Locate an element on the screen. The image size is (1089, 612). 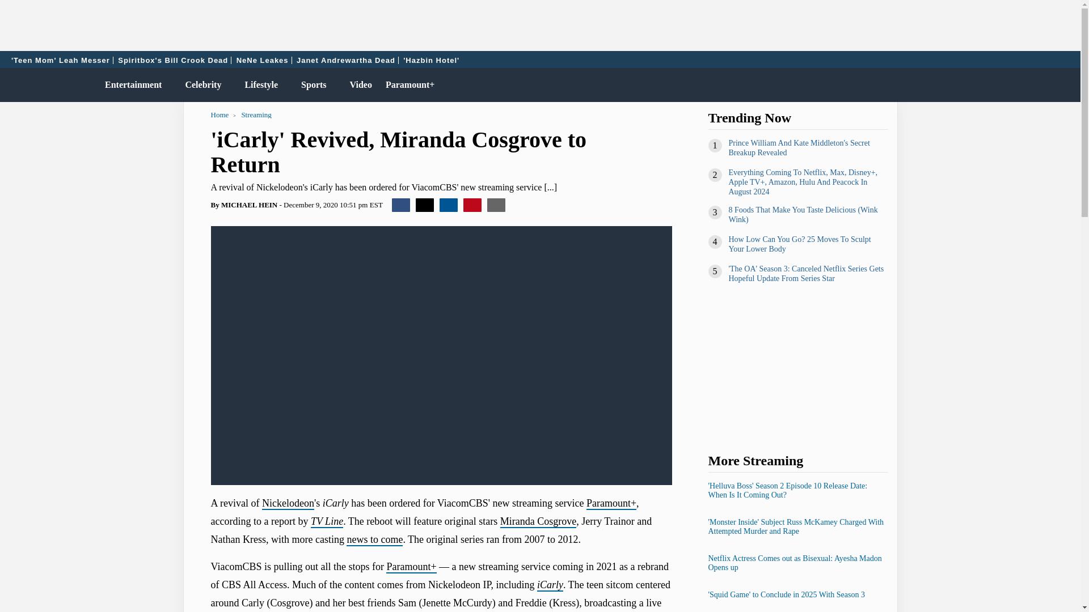
NeNe Leakes is located at coordinates (263, 60).